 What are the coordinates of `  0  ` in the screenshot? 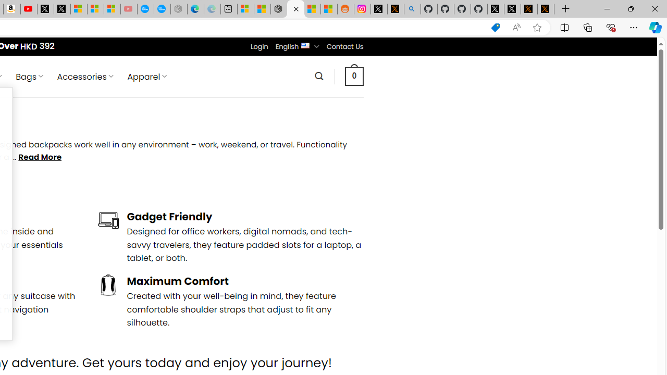 It's located at (354, 76).